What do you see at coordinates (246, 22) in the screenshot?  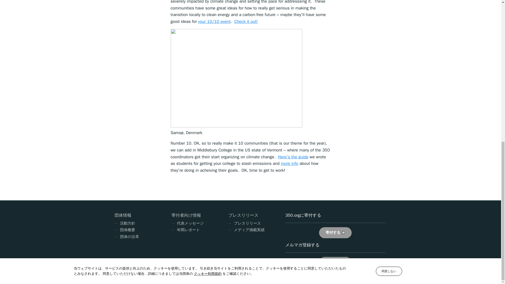 I see `Check it out!` at bounding box center [246, 22].